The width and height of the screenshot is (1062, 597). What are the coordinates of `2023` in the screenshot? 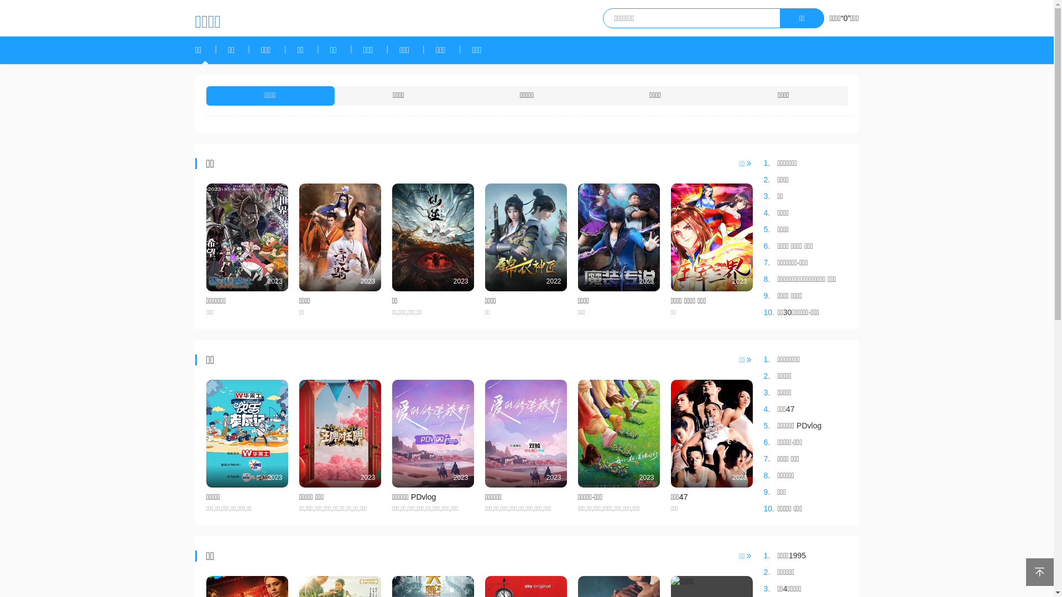 It's located at (618, 433).